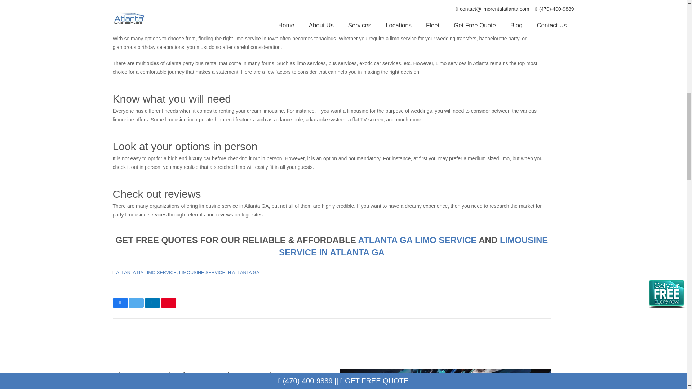  I want to click on Share this, so click(120, 303).